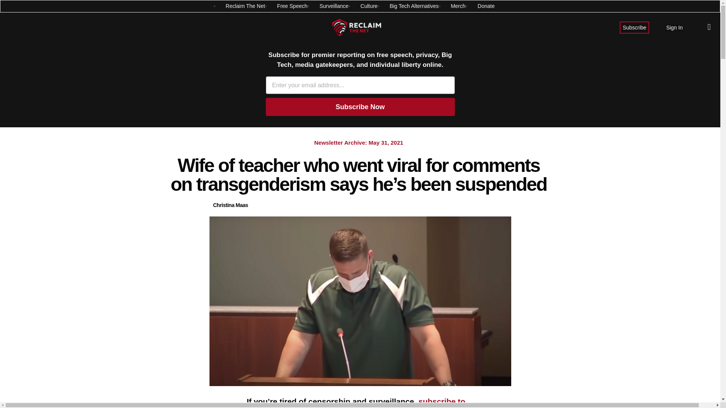 This screenshot has height=408, width=726. What do you see at coordinates (458, 6) in the screenshot?
I see `Merch` at bounding box center [458, 6].